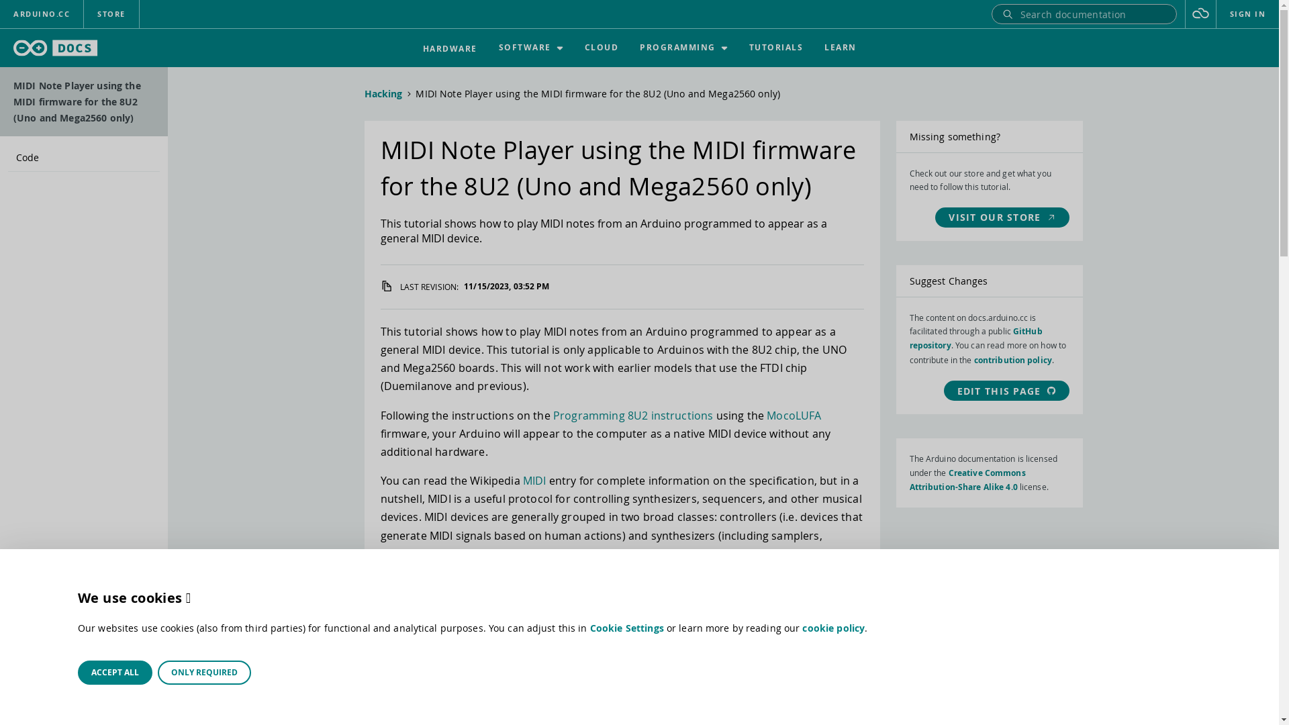 The height and width of the screenshot is (725, 1289). What do you see at coordinates (115, 673) in the screenshot?
I see `ACCEPT ALL` at bounding box center [115, 673].